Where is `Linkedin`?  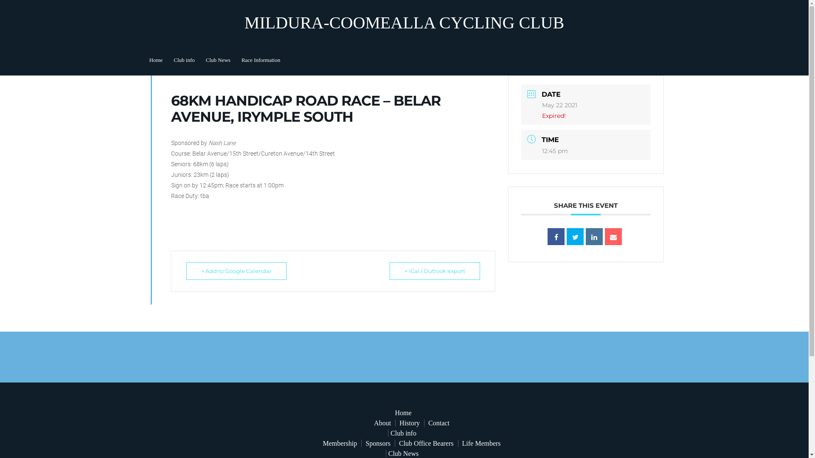 Linkedin is located at coordinates (594, 237).